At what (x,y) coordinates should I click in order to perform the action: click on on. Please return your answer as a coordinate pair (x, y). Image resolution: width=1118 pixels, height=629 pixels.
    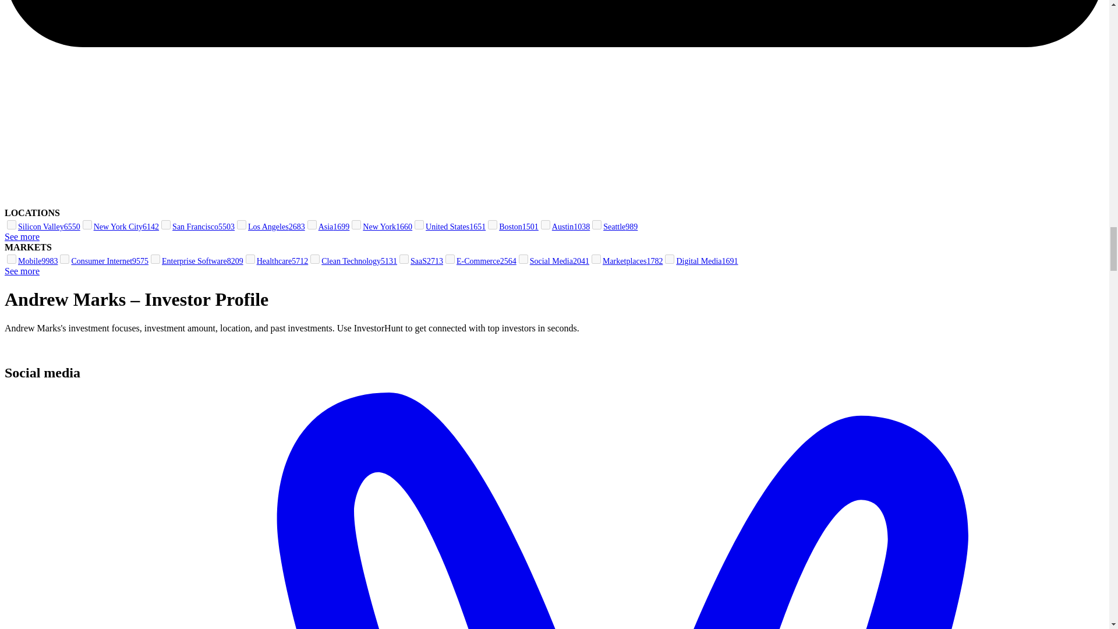
    Looking at the image, I should click on (545, 225).